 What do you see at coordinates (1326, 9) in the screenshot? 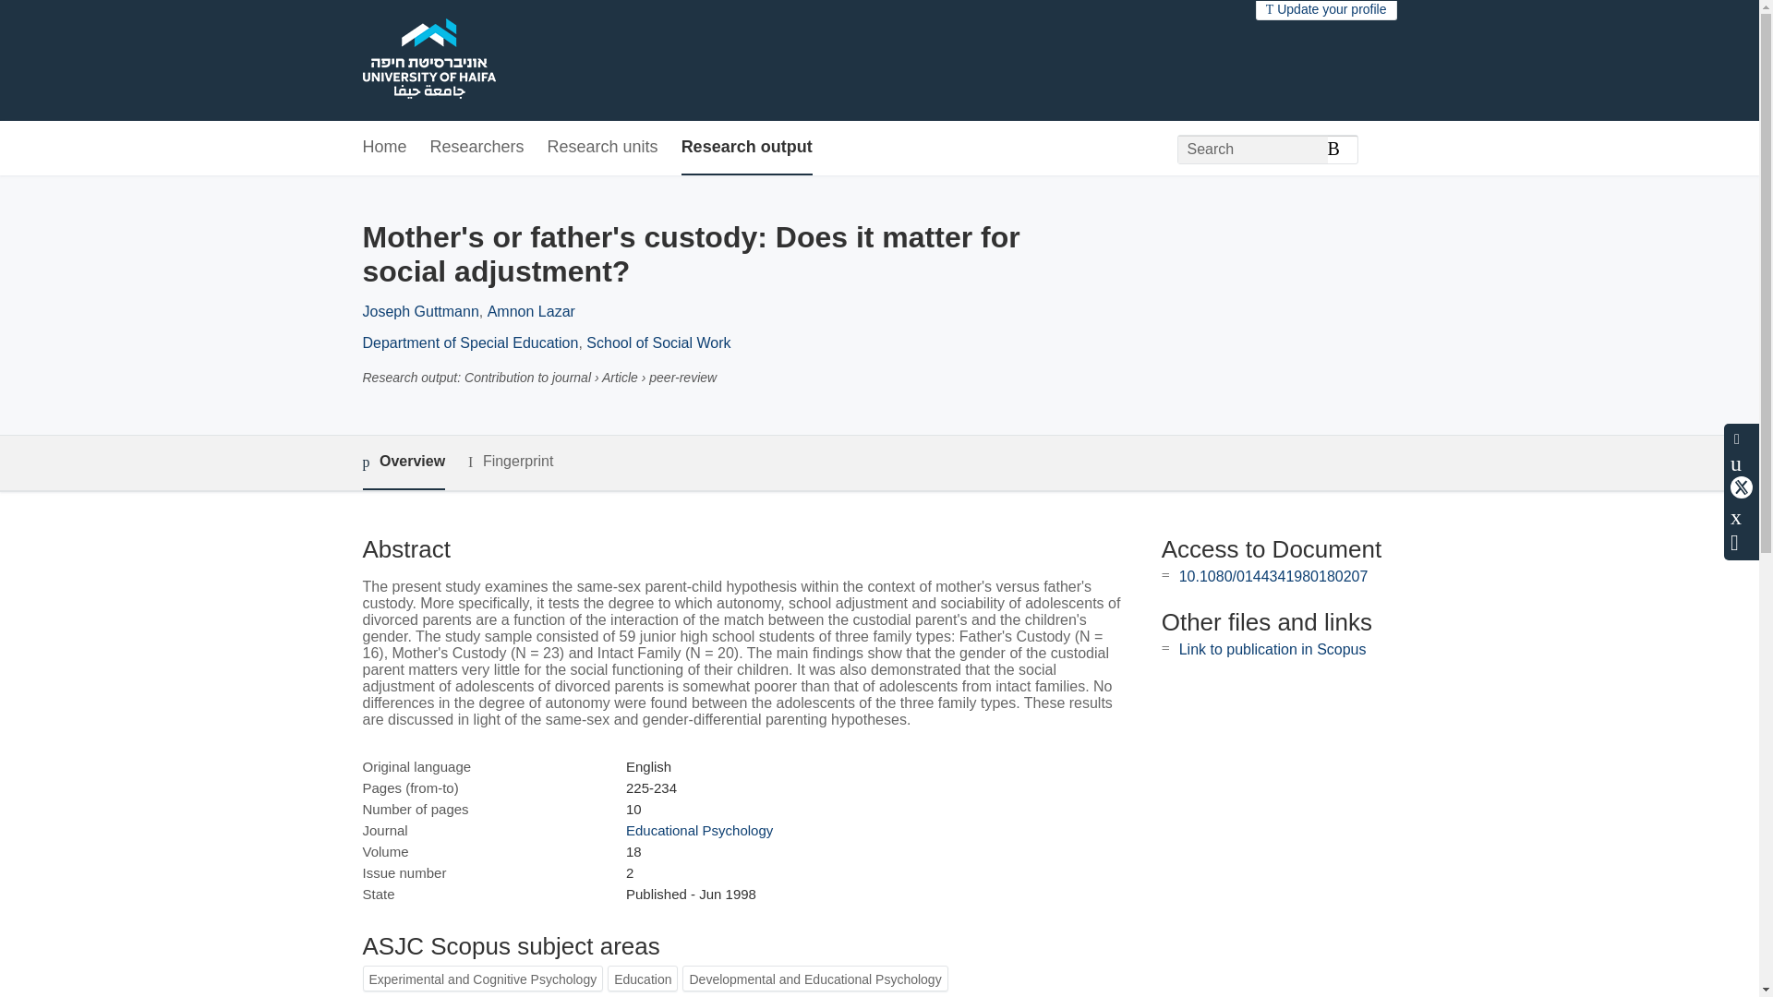
I see `Update your profile` at bounding box center [1326, 9].